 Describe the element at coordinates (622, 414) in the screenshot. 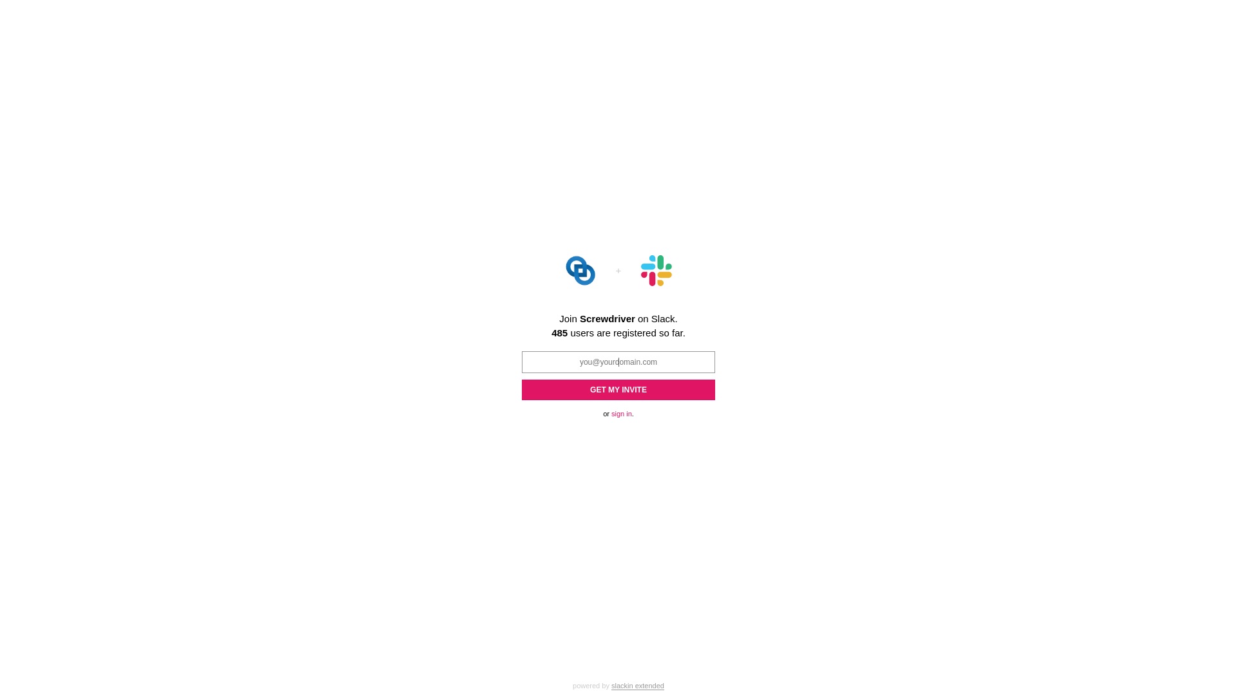

I see `sign in` at that location.